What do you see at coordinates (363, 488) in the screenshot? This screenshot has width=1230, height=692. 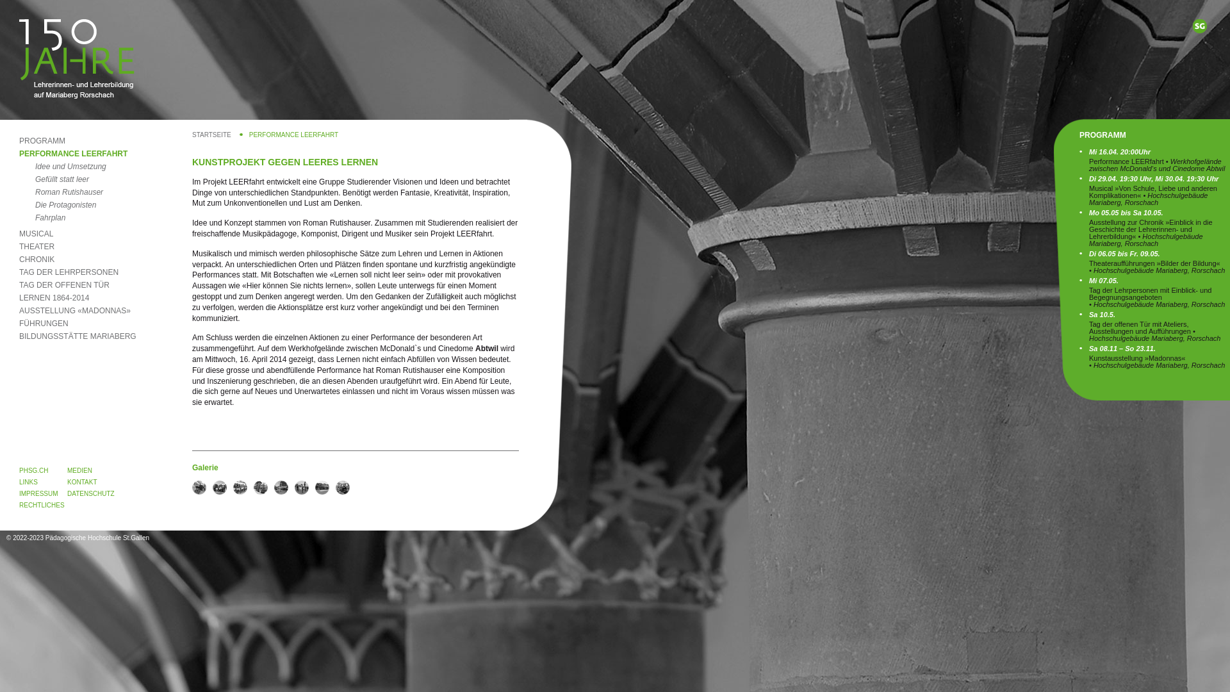 I see `Galerie` at bounding box center [363, 488].